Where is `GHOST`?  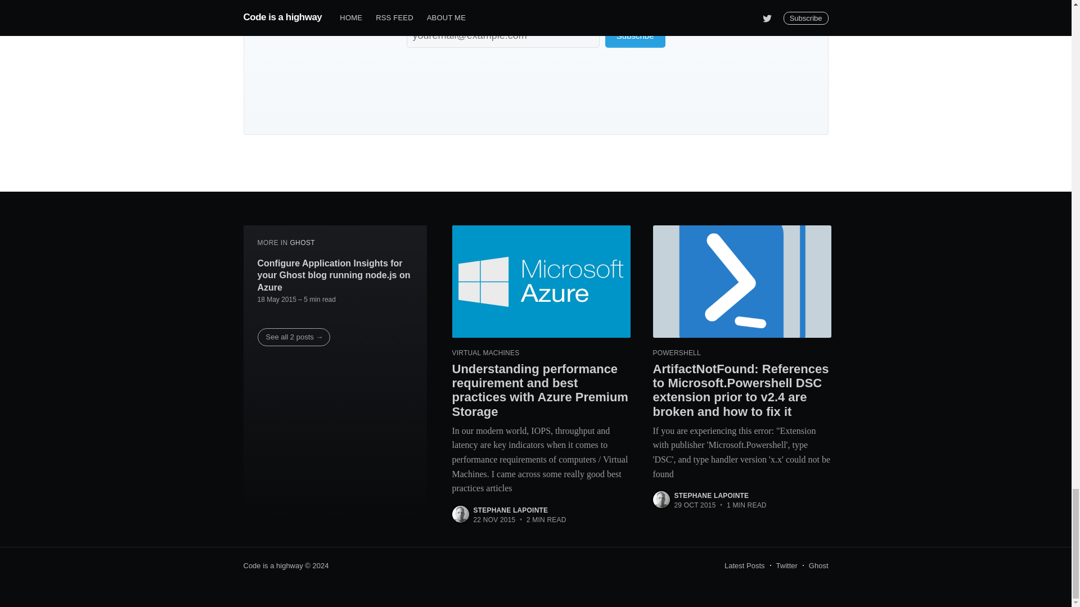 GHOST is located at coordinates (302, 243).